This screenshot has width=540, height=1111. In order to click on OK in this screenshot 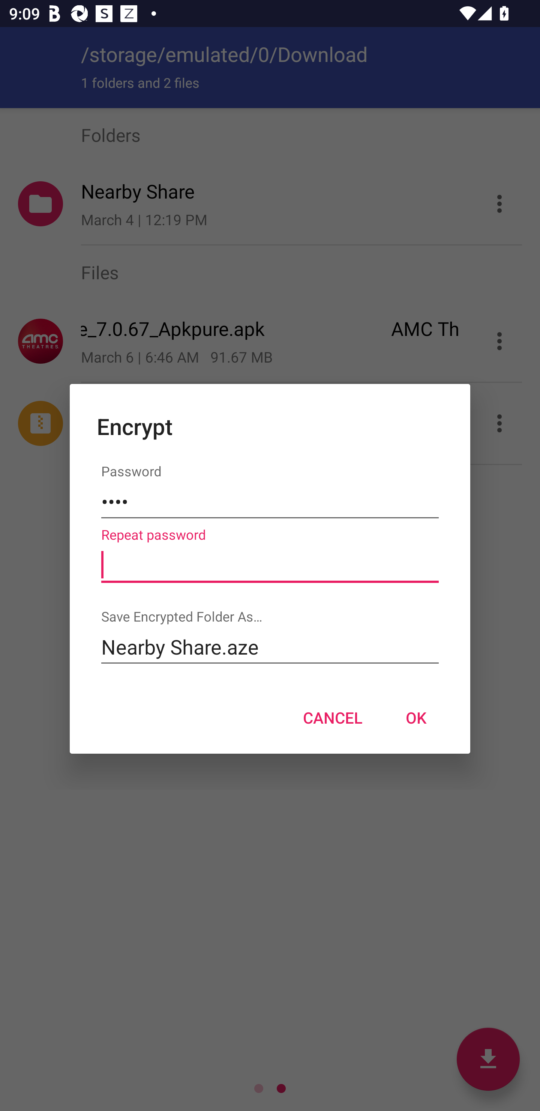, I will do `click(416, 718)`.